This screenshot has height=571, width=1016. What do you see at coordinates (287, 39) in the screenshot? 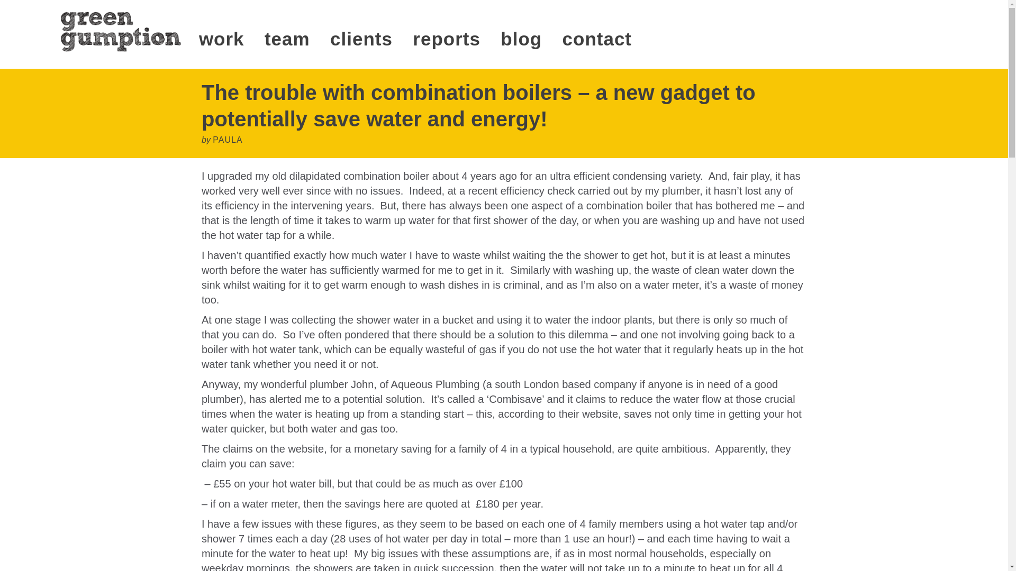
I see `team` at bounding box center [287, 39].